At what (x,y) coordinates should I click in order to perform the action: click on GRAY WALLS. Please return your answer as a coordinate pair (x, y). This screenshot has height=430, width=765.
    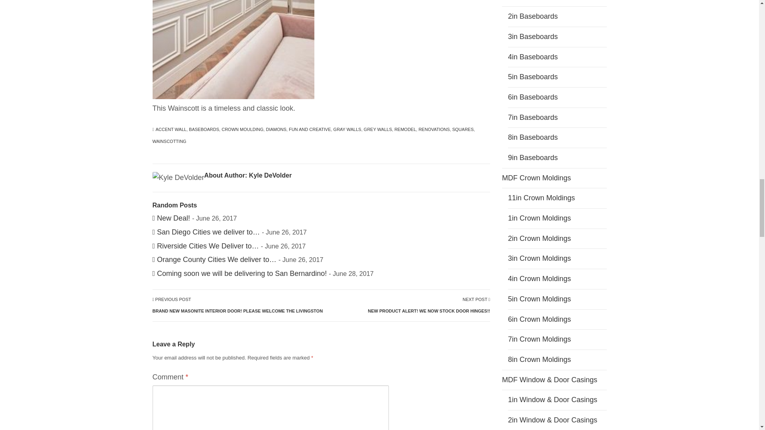
    Looking at the image, I should click on (347, 130).